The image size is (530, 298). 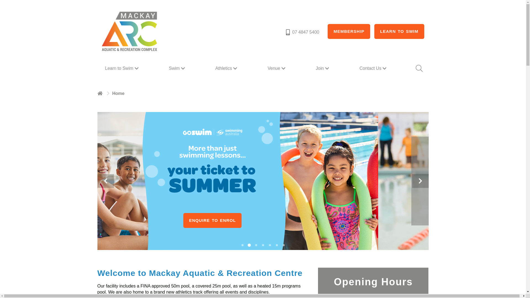 What do you see at coordinates (349, 31) in the screenshot?
I see `MEMBERSHIP` at bounding box center [349, 31].